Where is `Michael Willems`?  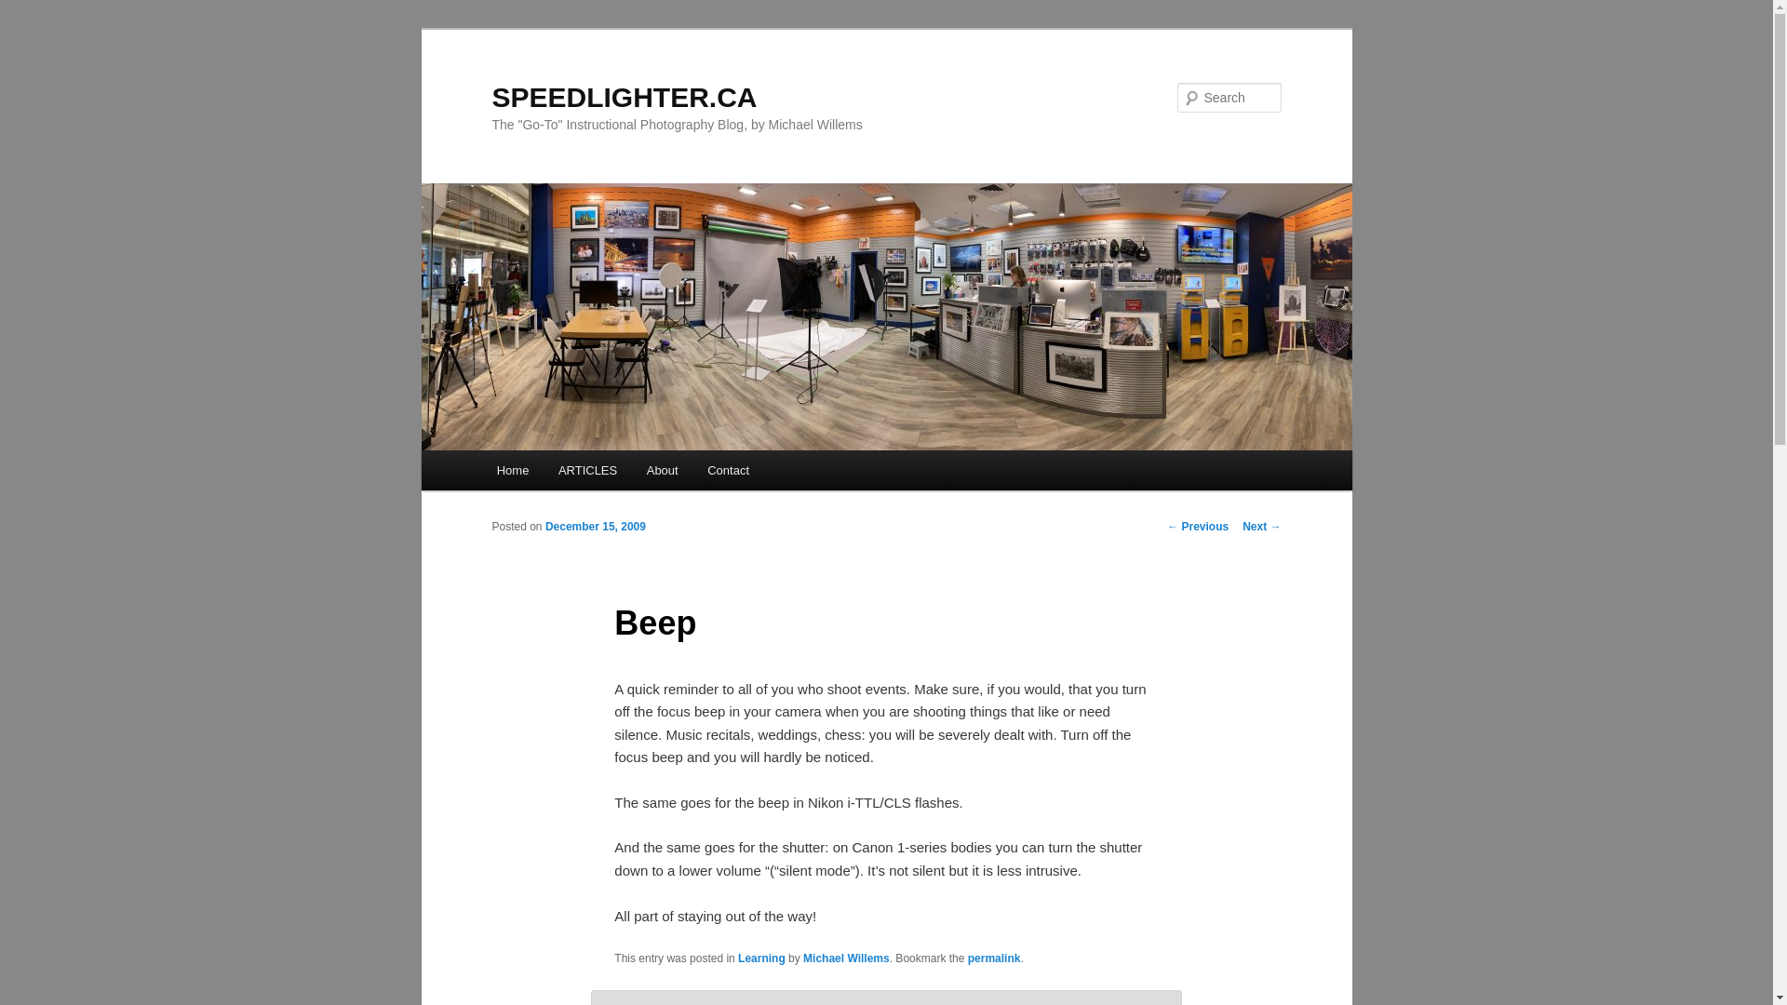 Michael Willems is located at coordinates (846, 958).